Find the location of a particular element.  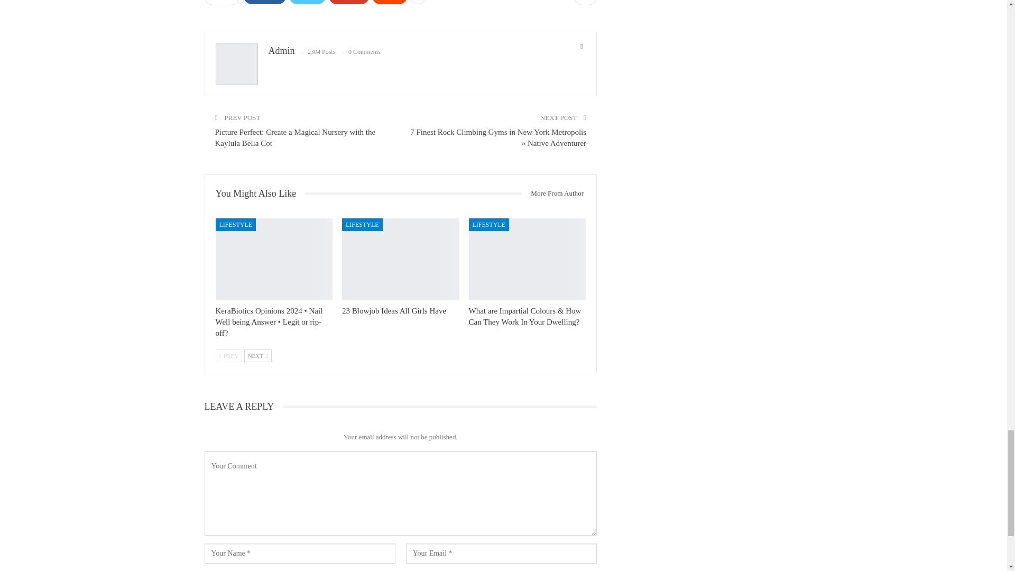

Twitter is located at coordinates (307, 2).